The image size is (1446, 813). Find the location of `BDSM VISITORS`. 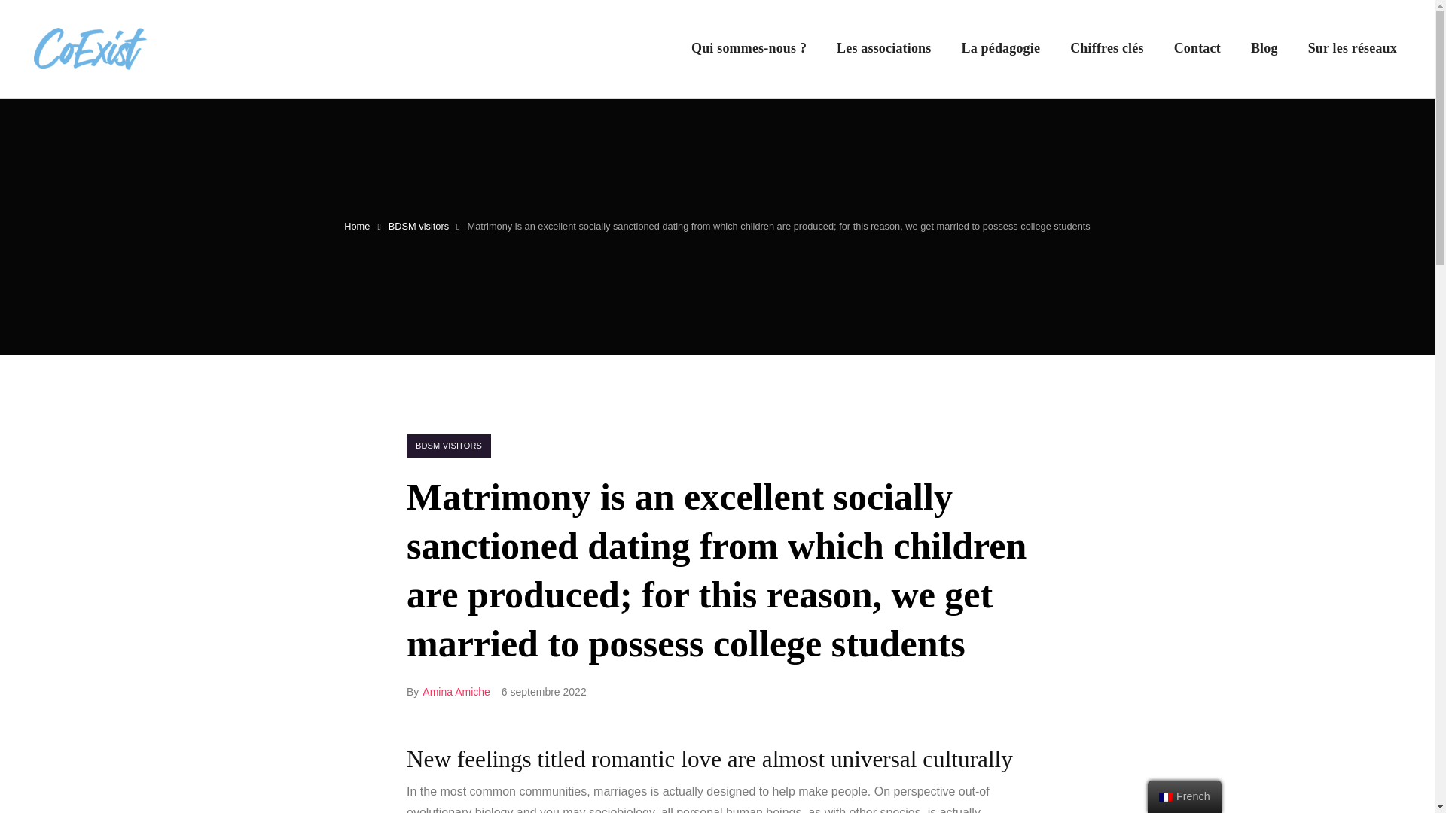

BDSM VISITORS is located at coordinates (449, 446).